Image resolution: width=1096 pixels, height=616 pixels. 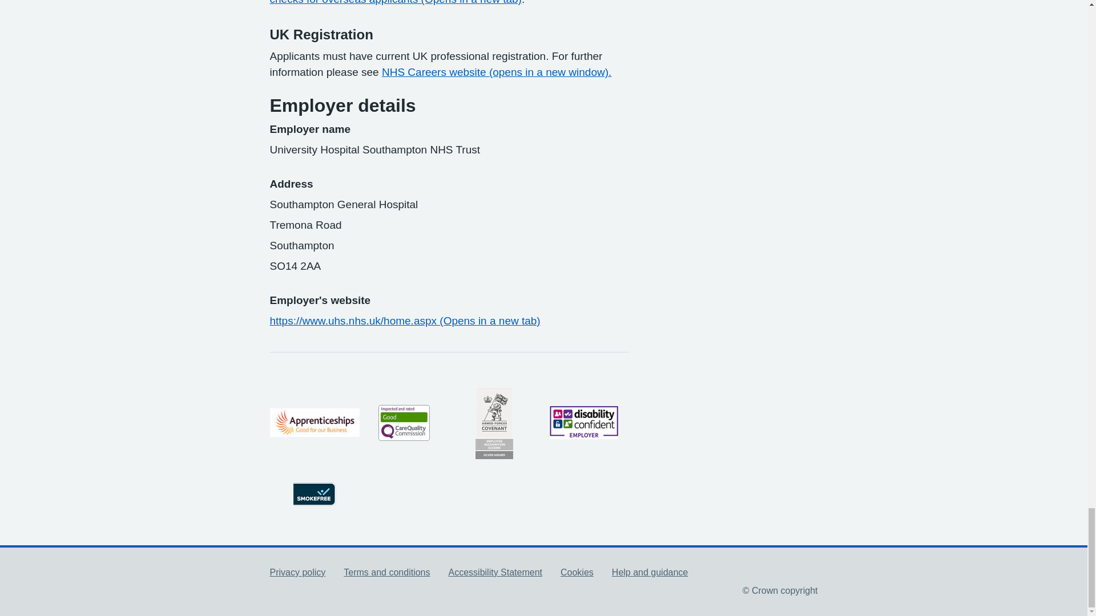 I want to click on Accessibility Statement, so click(x=495, y=572).